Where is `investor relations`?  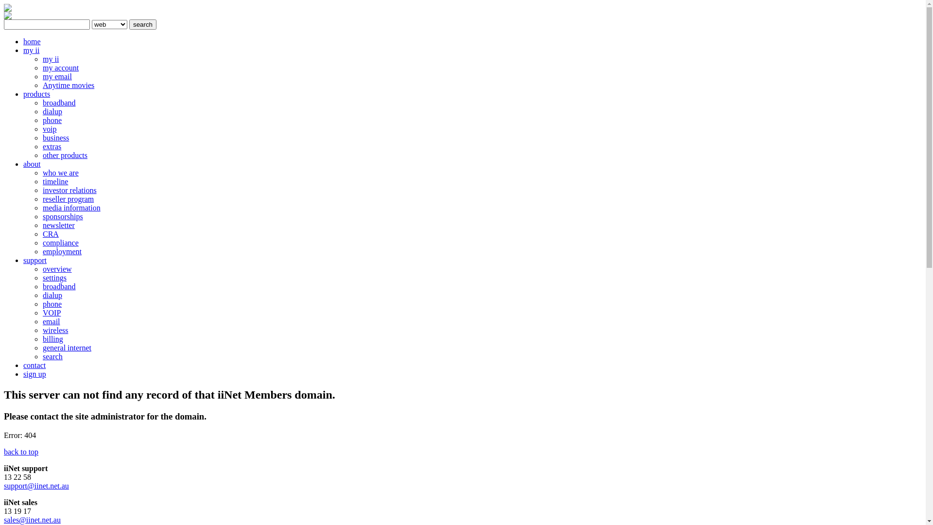 investor relations is located at coordinates (70, 191).